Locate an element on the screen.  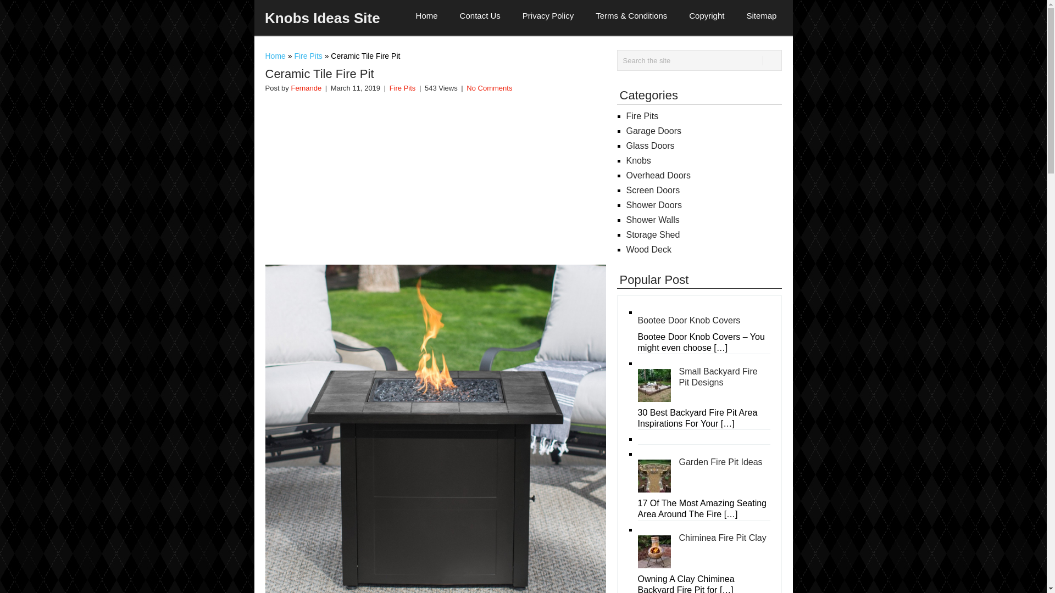
Copyright is located at coordinates (712, 13).